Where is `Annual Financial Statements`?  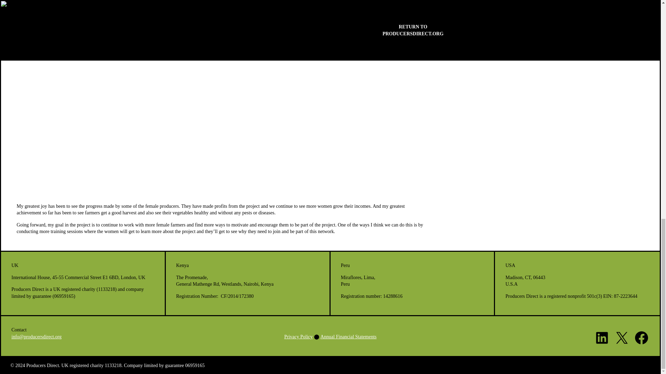
Annual Financial Statements is located at coordinates (348, 337).